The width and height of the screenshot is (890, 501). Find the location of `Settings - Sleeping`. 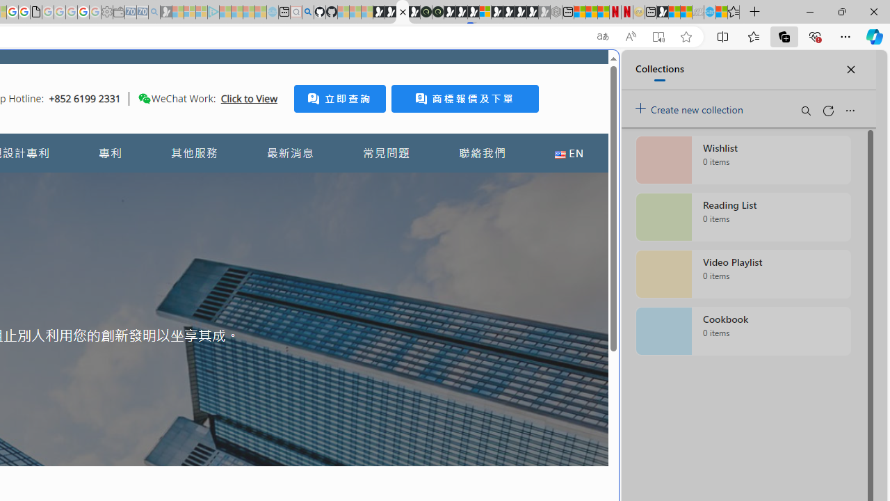

Settings - Sleeping is located at coordinates (107, 13).